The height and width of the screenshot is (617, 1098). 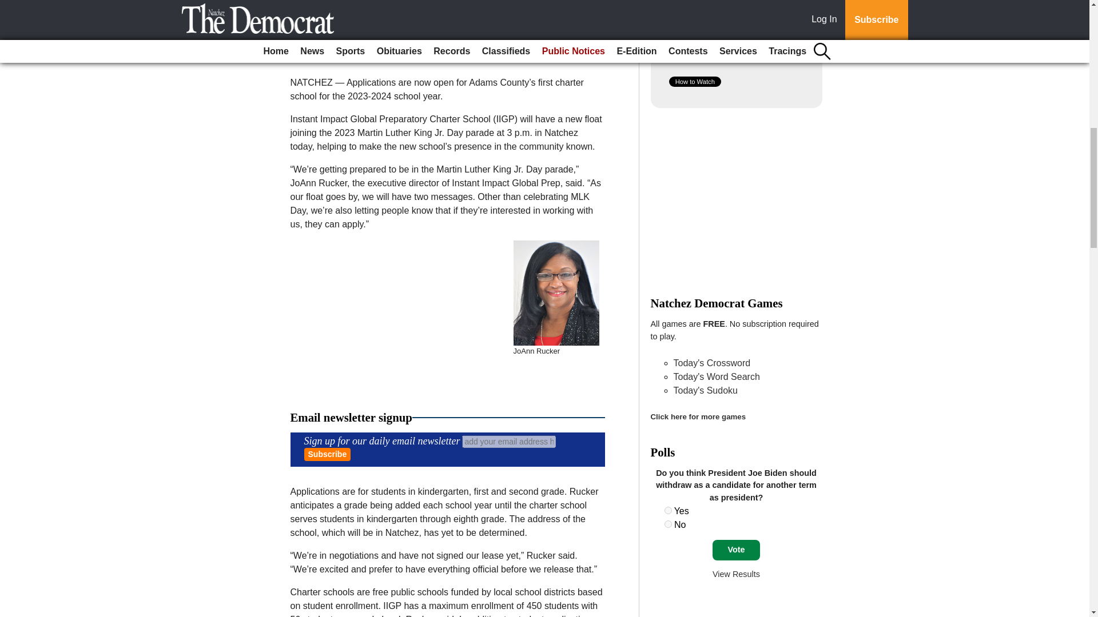 I want to click on Subscribe, so click(x=327, y=454).